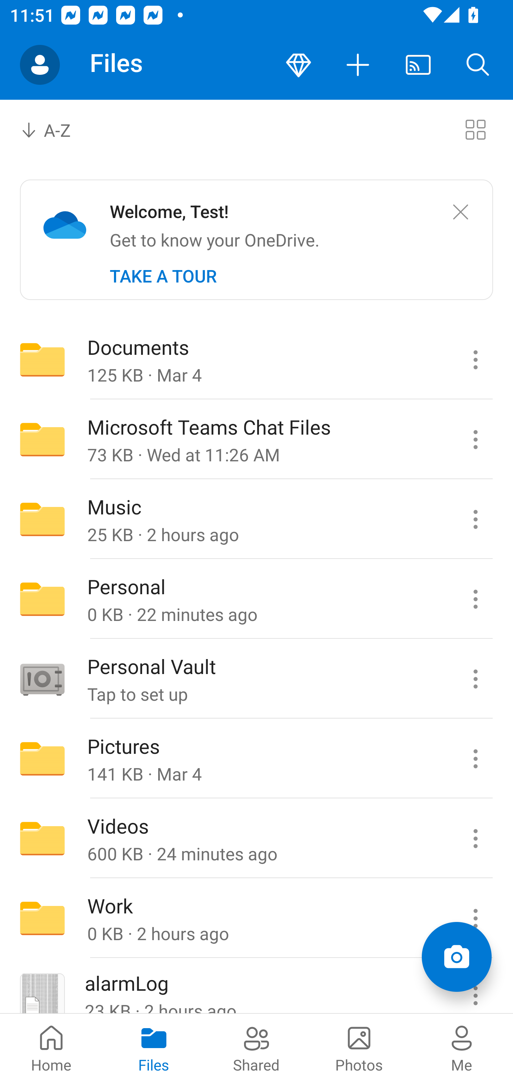 This screenshot has width=513, height=1083. I want to click on Music commands, so click(475, 519).